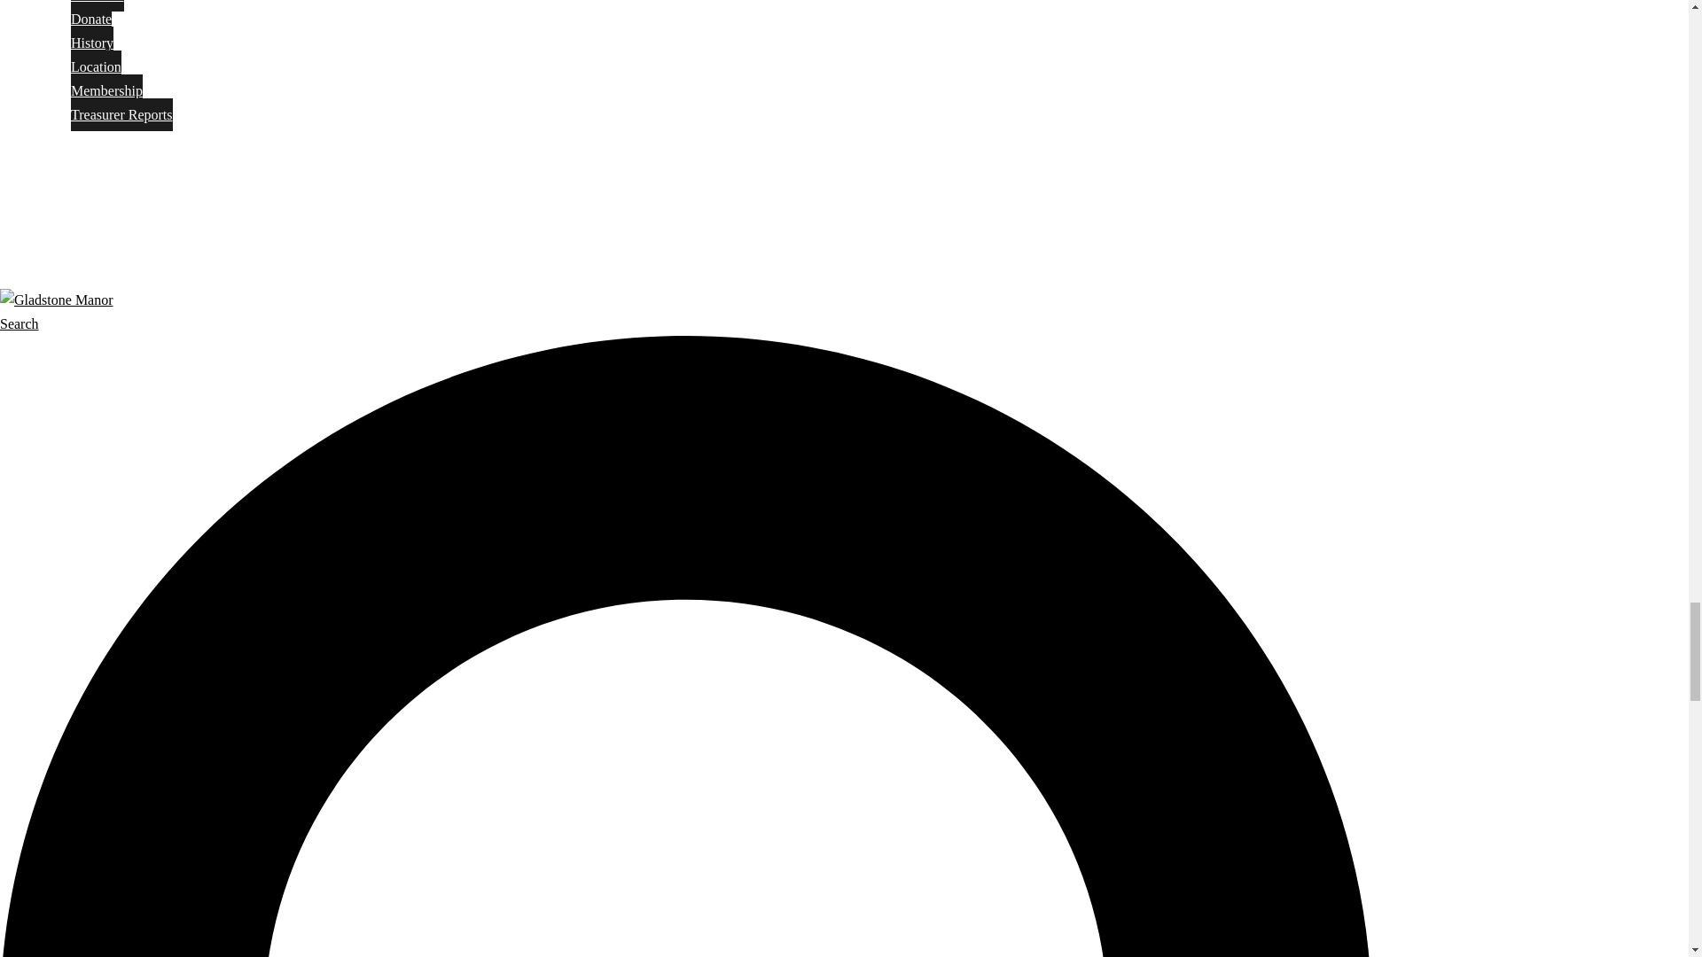 The height and width of the screenshot is (957, 1702). I want to click on Location, so click(96, 66).